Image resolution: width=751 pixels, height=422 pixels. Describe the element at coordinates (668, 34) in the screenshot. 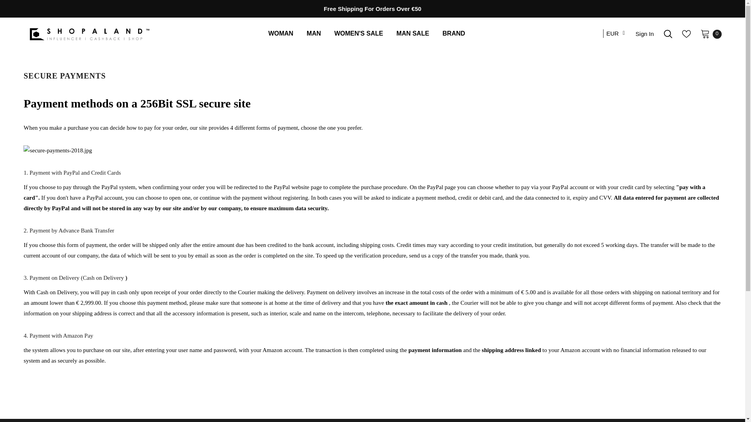

I see `Search Icon` at that location.